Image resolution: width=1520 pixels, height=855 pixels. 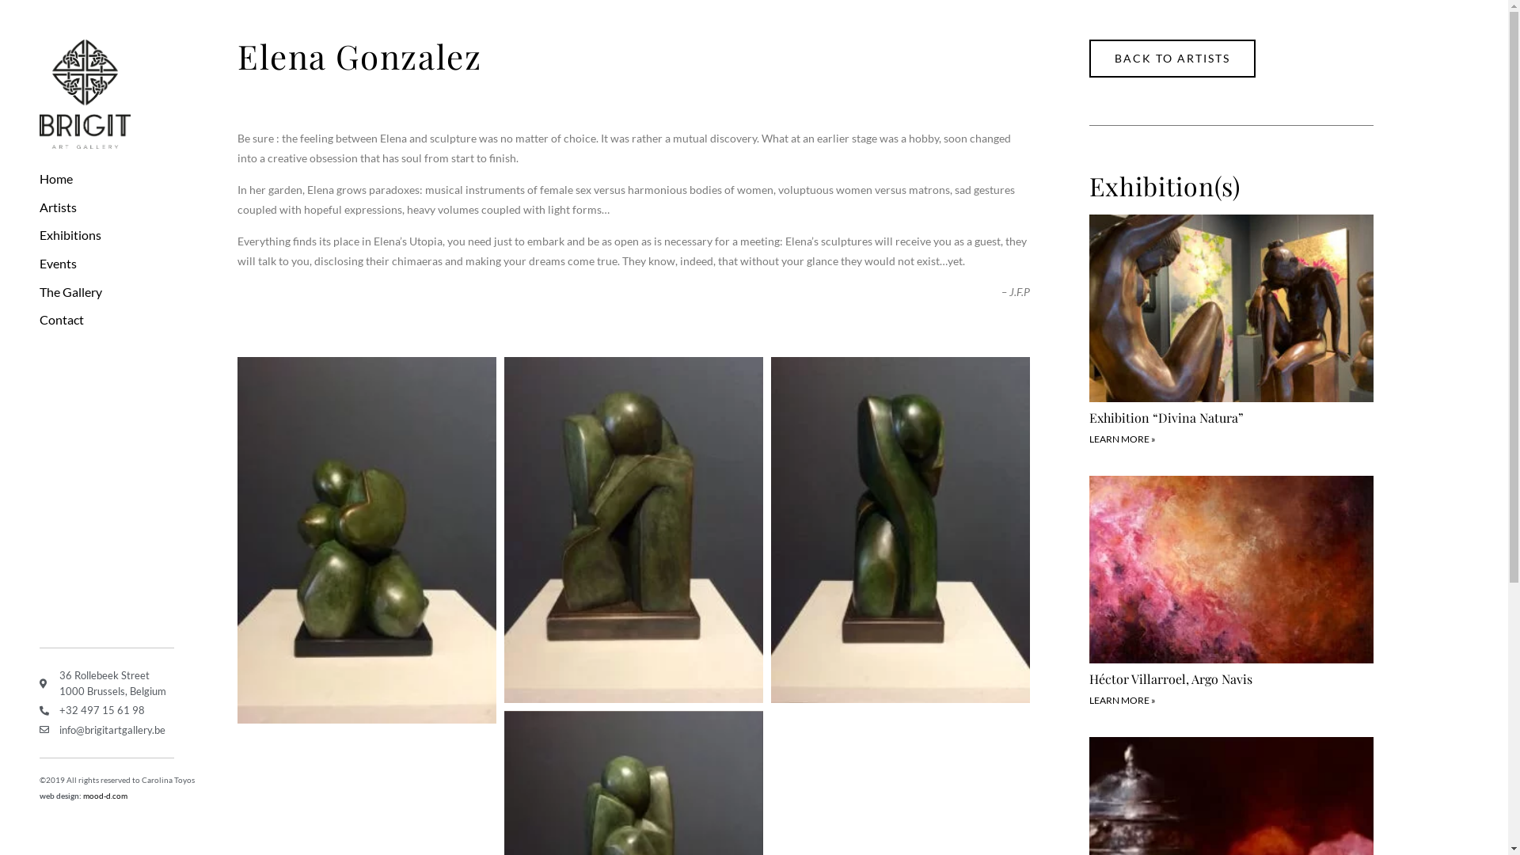 I want to click on The Gallery, so click(x=119, y=292).